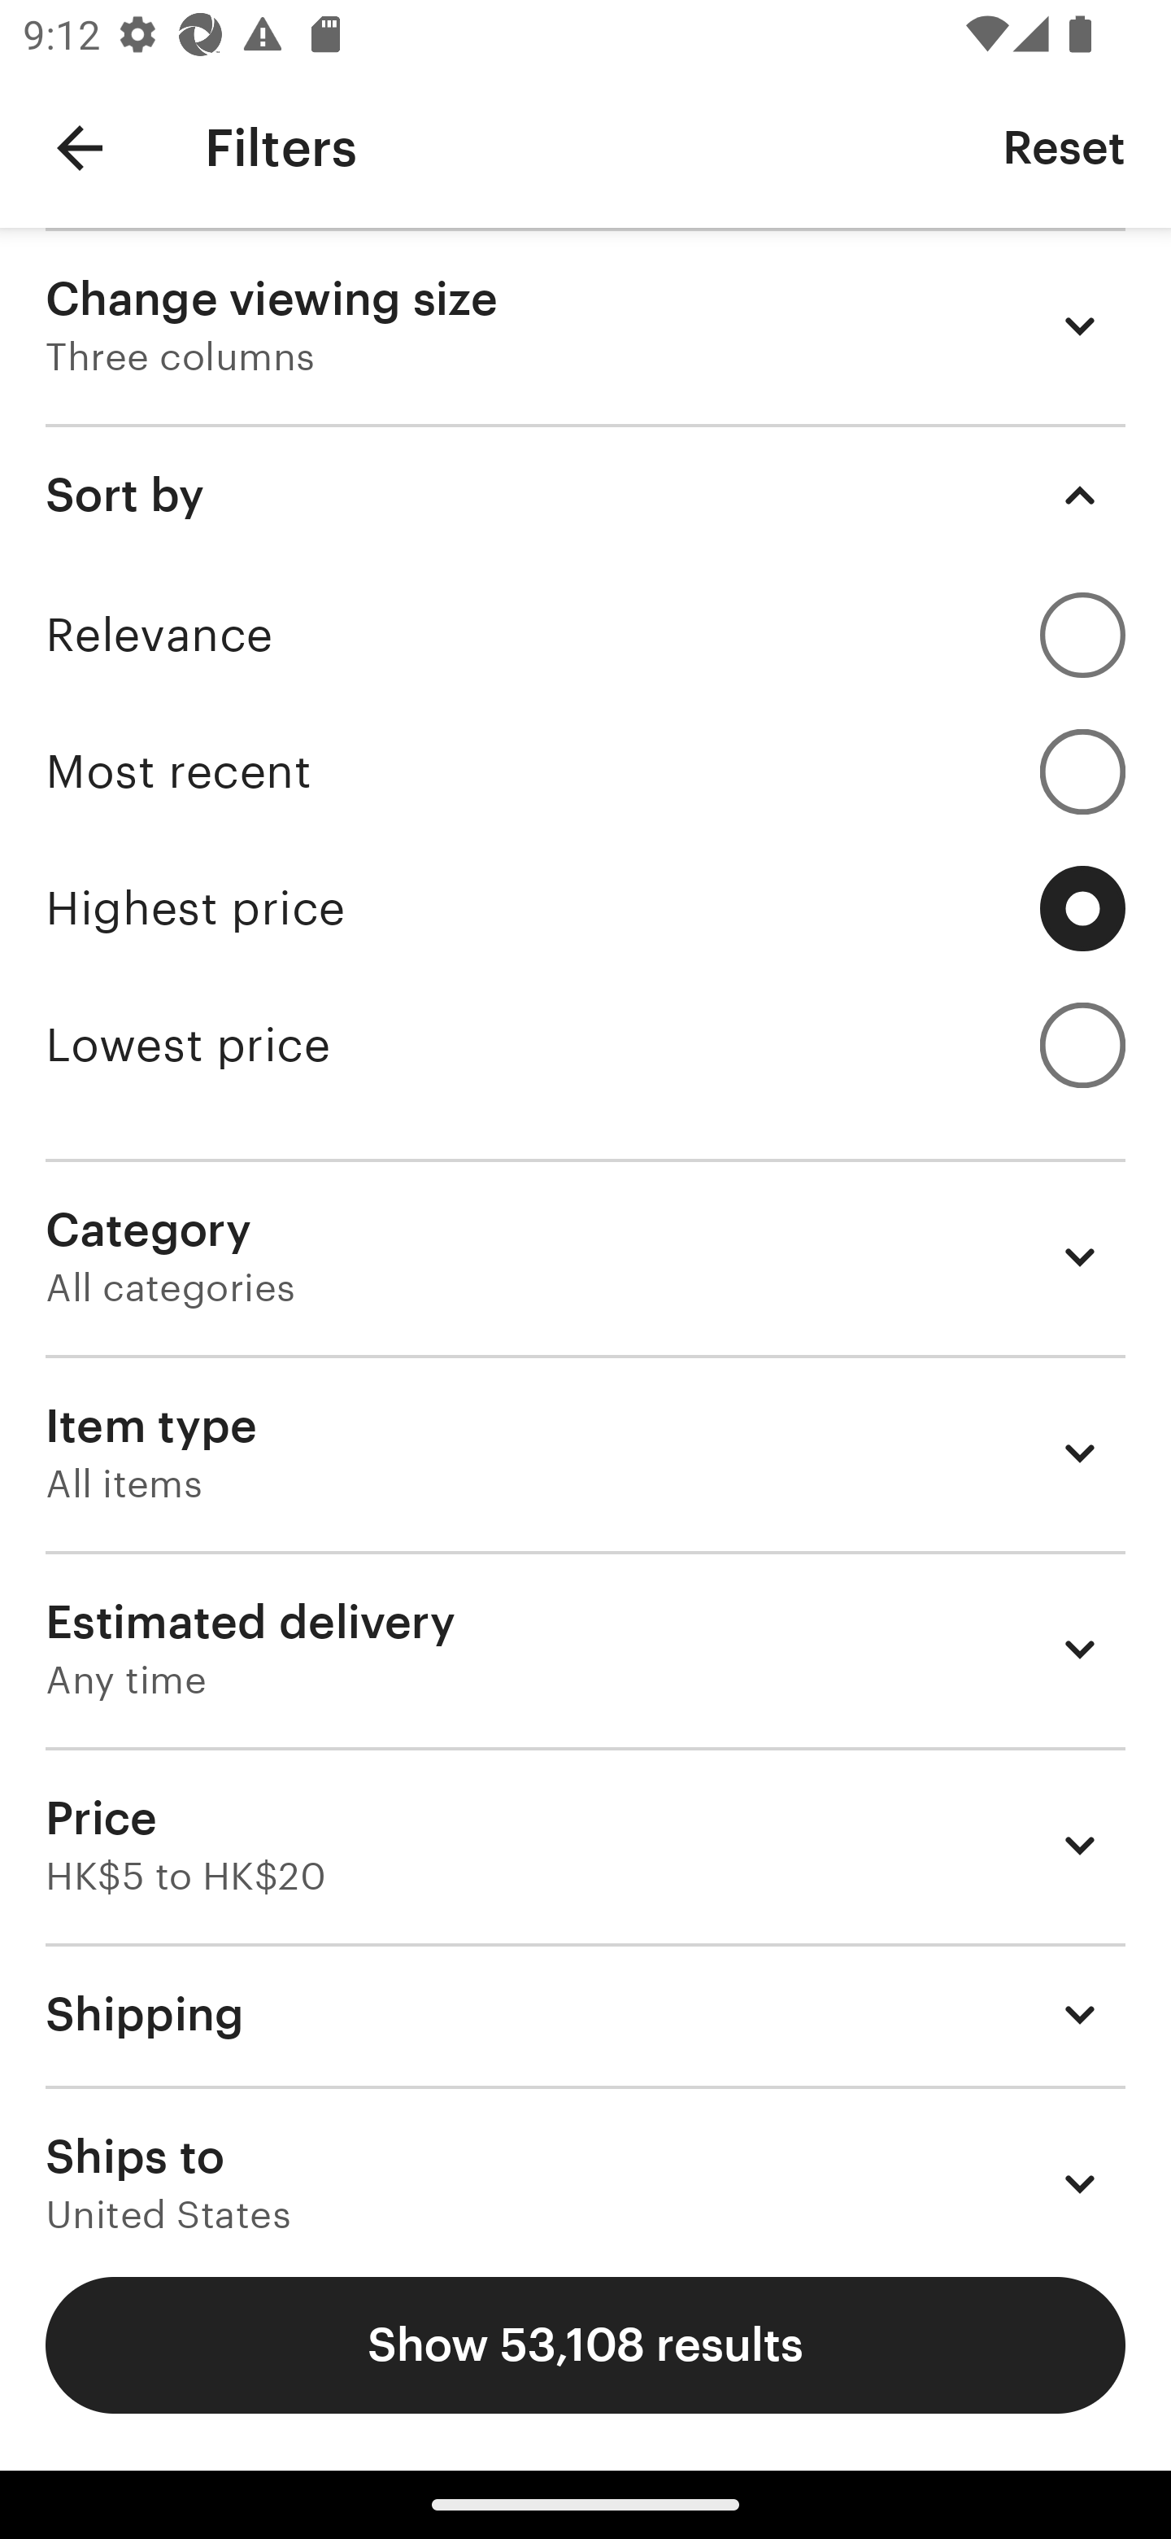 This screenshot has height=2539, width=1171. I want to click on Reset, so click(1064, 146).